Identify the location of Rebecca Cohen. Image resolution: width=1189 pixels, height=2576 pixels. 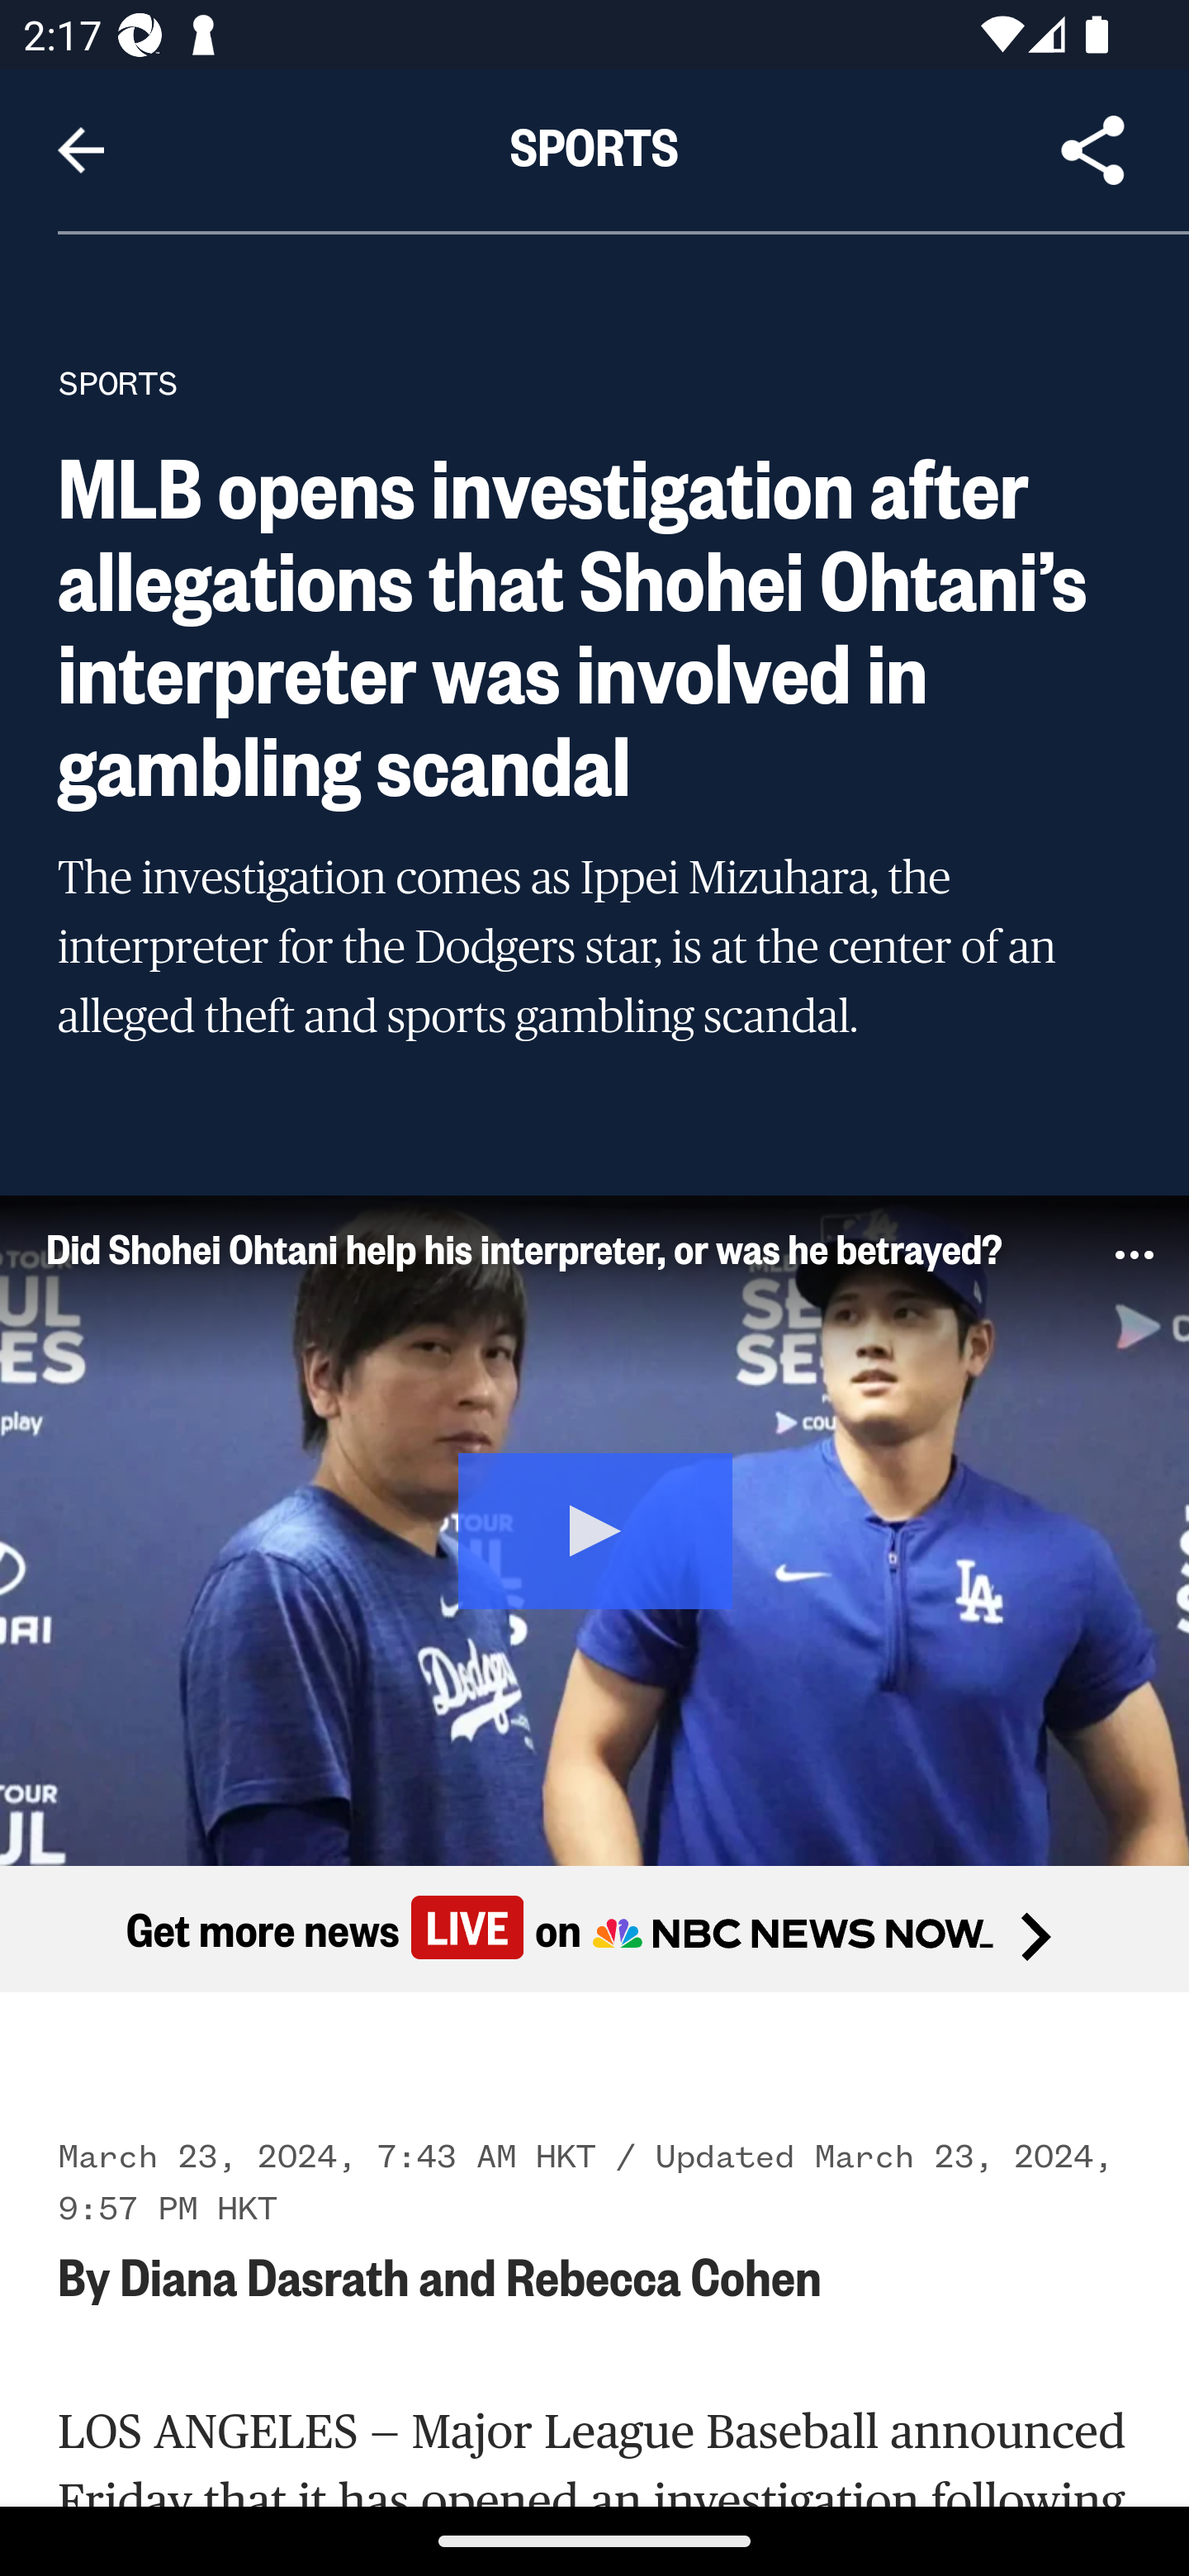
(662, 2274).